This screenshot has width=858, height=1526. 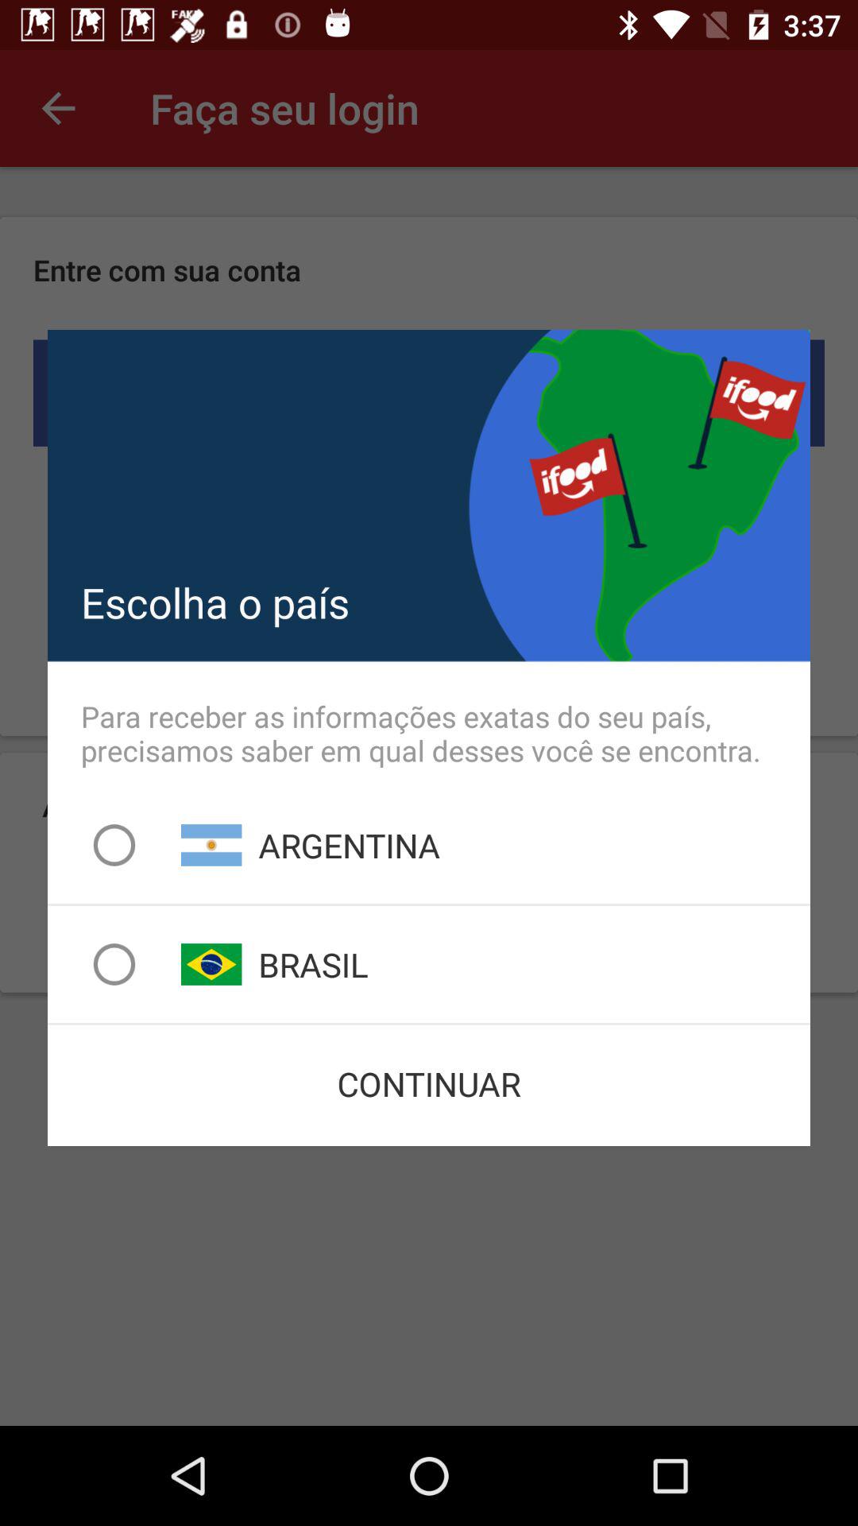 What do you see at coordinates (429, 1084) in the screenshot?
I see `tap continuar` at bounding box center [429, 1084].